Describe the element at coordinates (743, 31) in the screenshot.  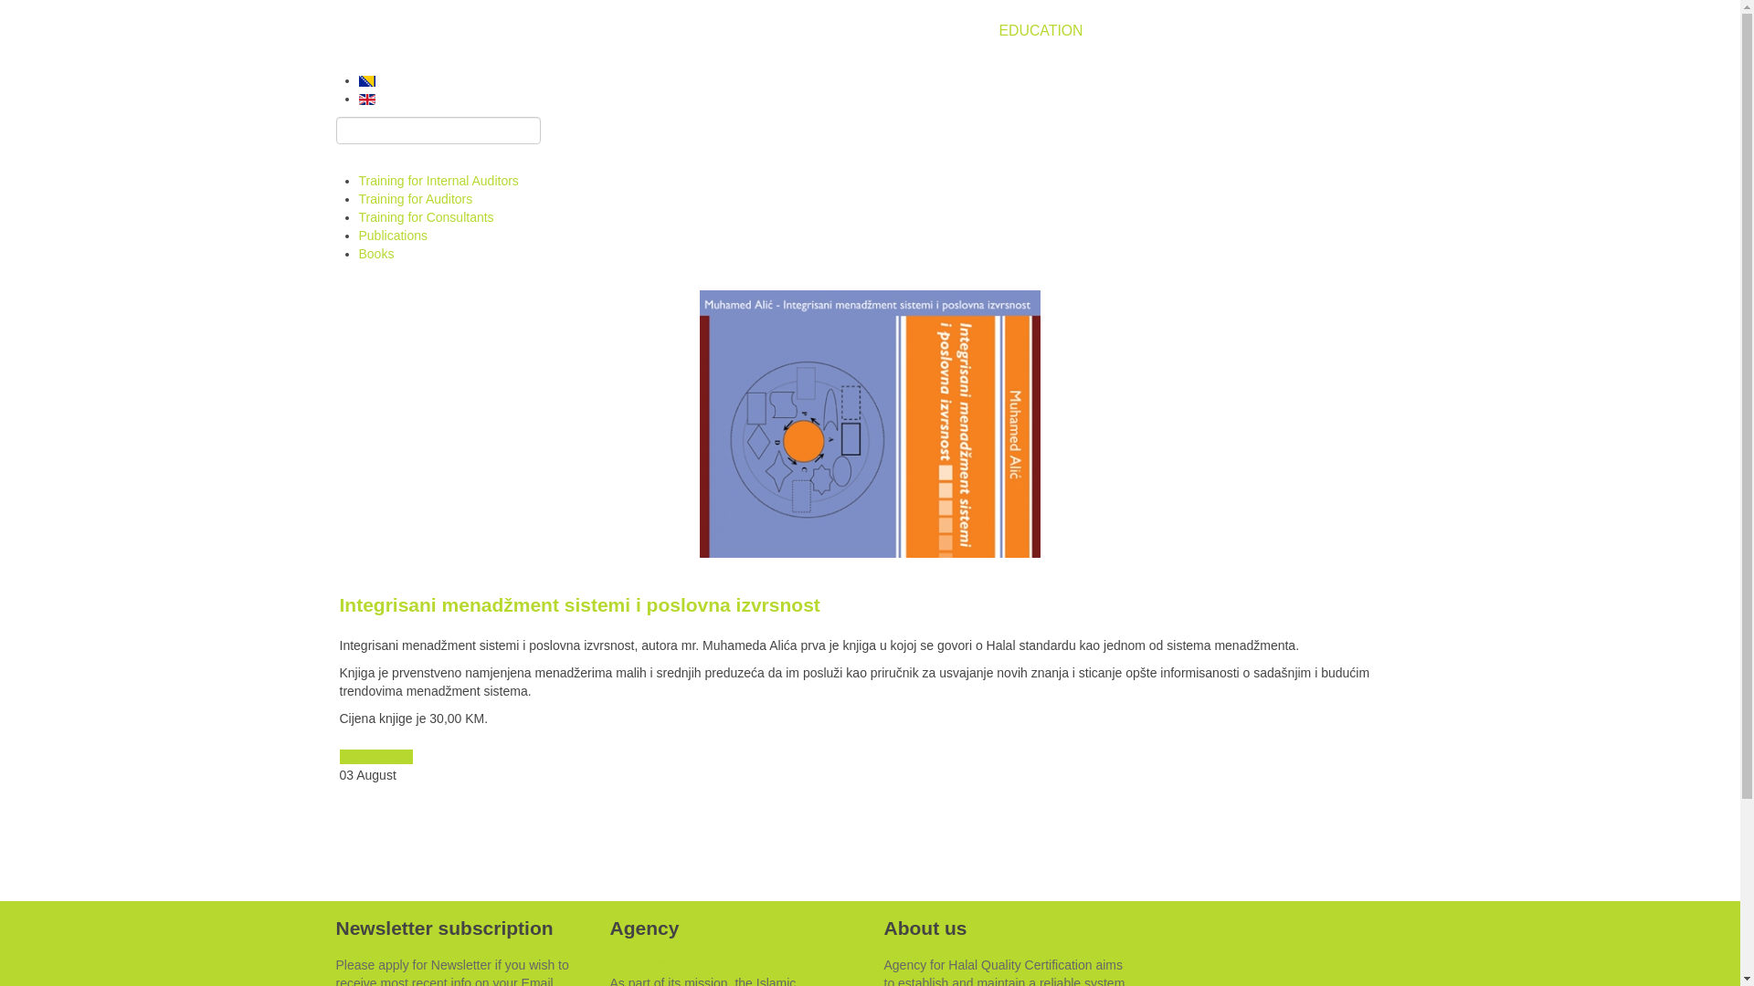
I see `HOME` at that location.